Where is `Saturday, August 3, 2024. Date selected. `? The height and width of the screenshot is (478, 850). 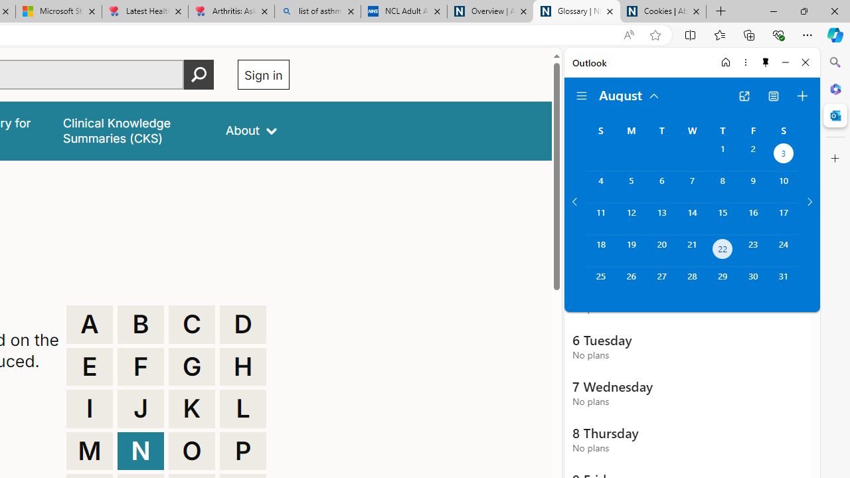
Saturday, August 3, 2024. Date selected.  is located at coordinates (784, 155).